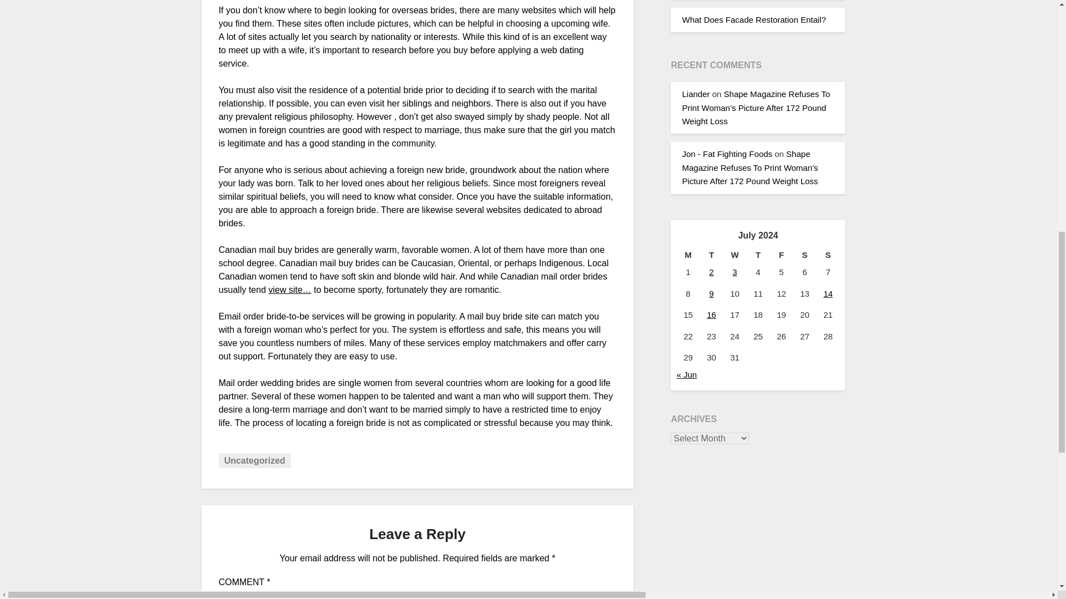  I want to click on 3, so click(734, 272).